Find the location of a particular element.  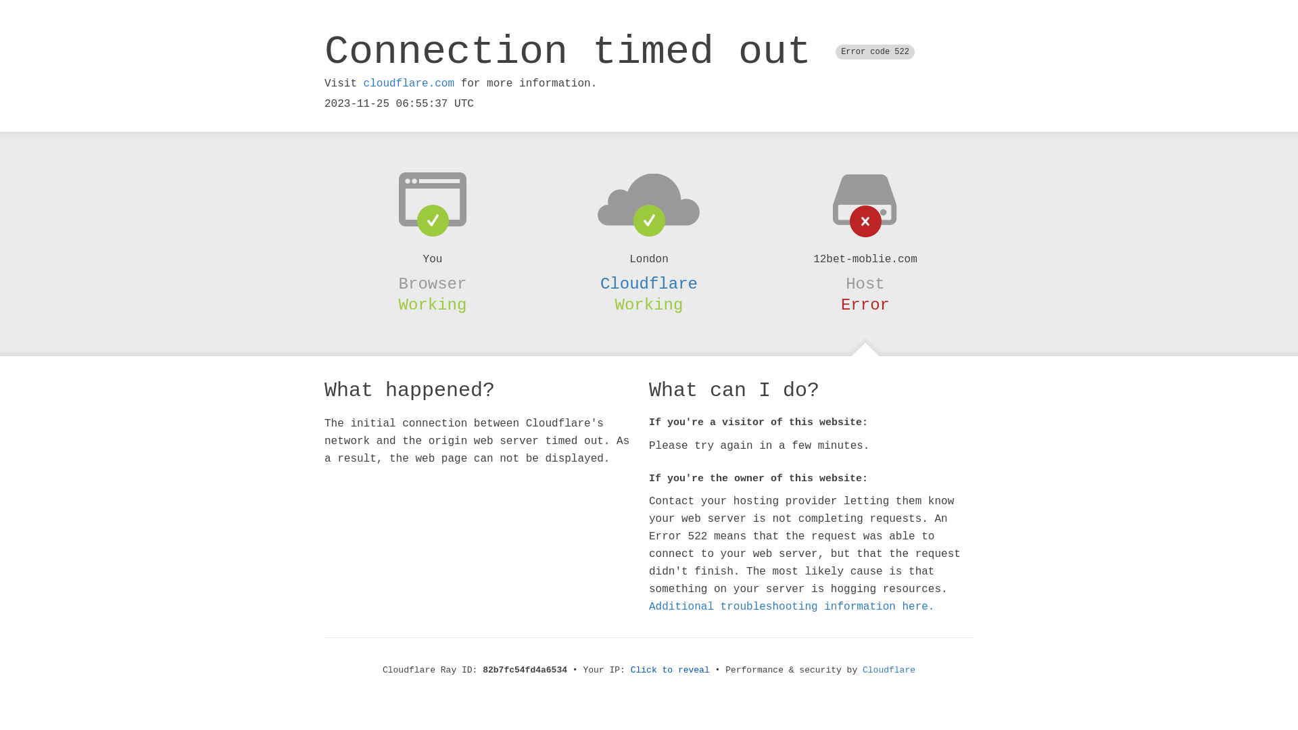

Cloudflare is located at coordinates (649, 284).